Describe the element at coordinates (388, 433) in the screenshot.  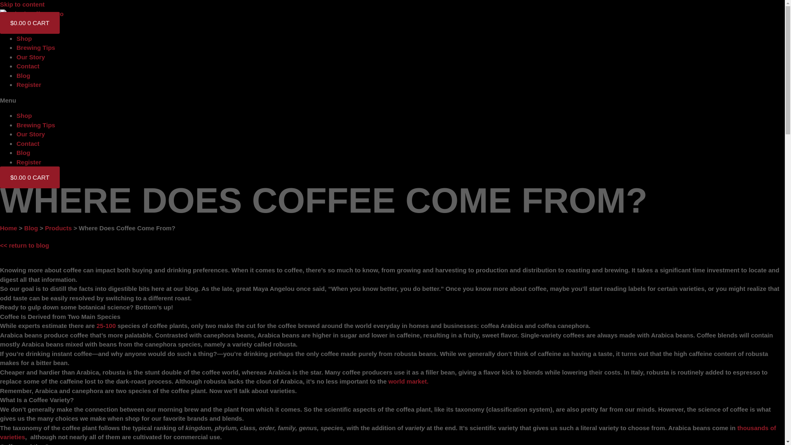
I see `thousands of varieties` at that location.